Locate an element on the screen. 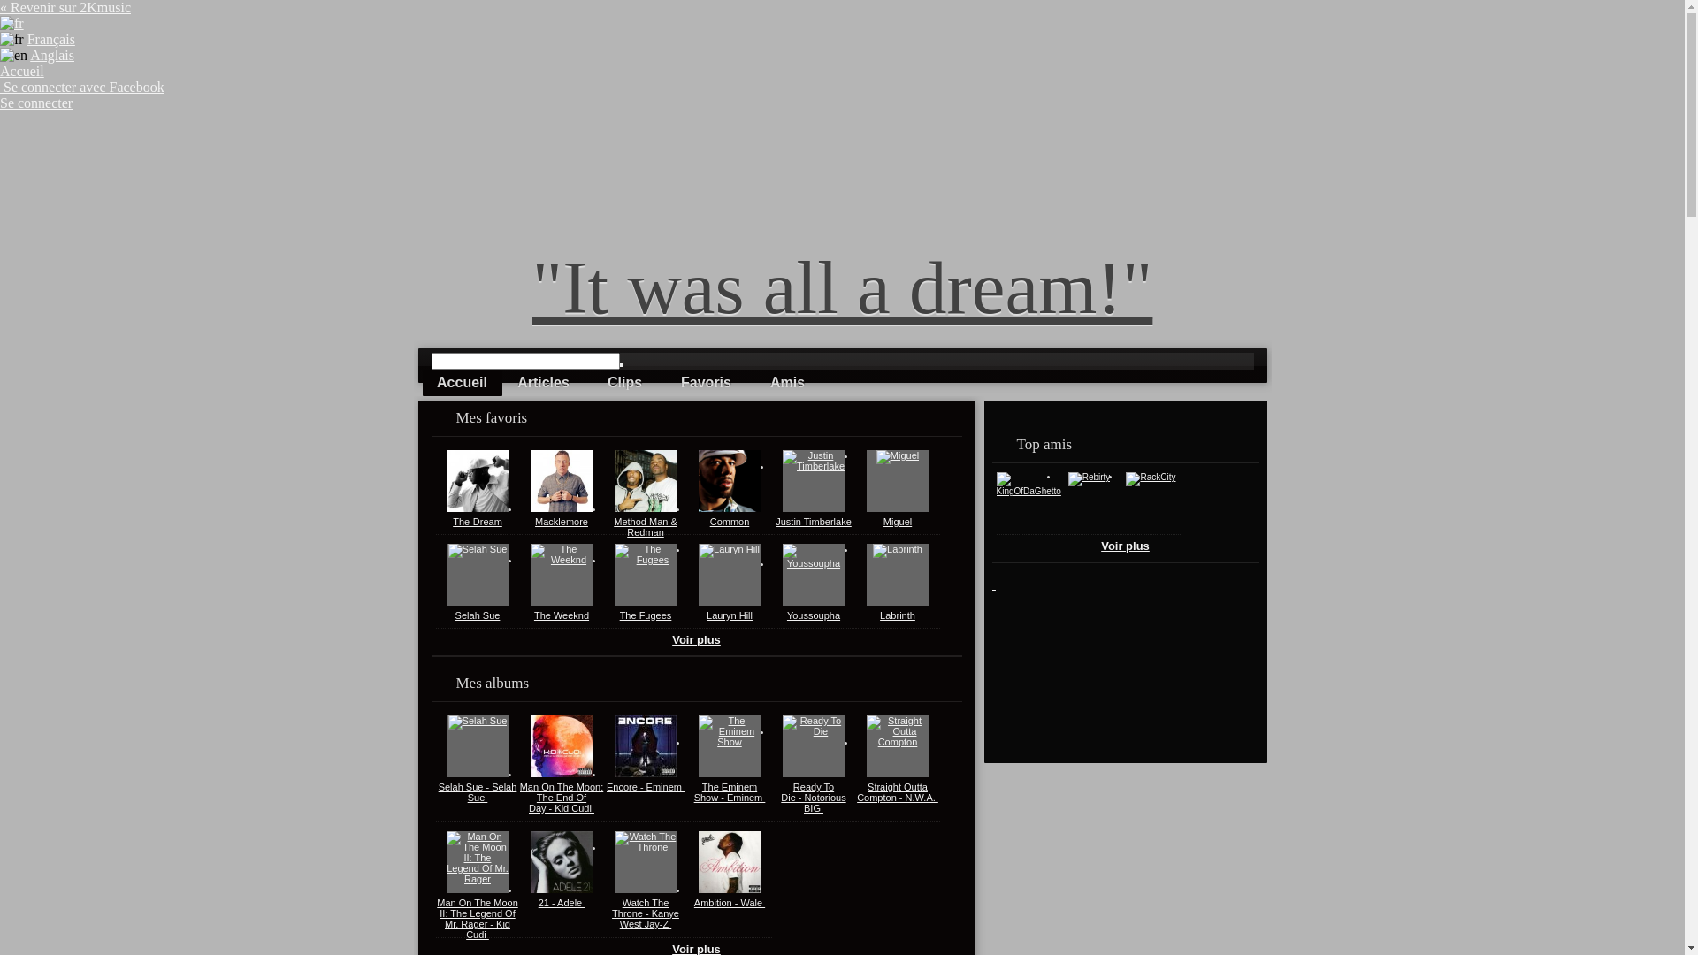 The height and width of the screenshot is (955, 1698). Clips is located at coordinates (625, 383).